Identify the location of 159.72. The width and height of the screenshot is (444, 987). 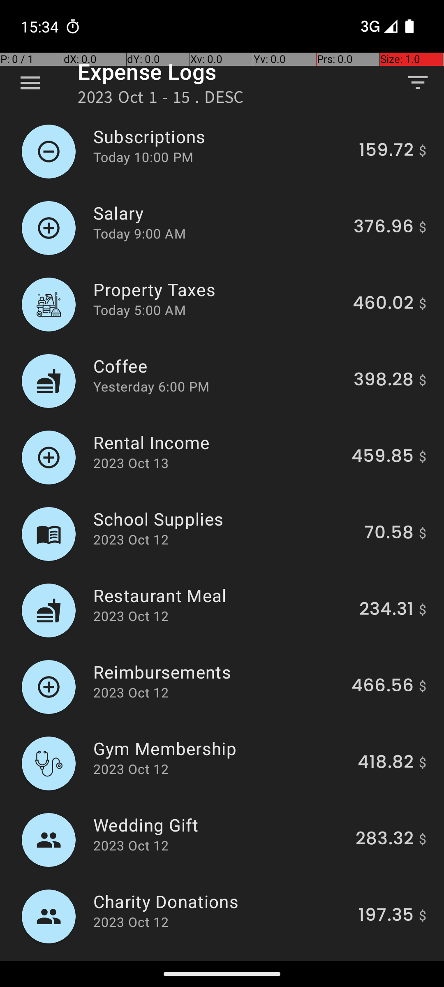
(386, 151).